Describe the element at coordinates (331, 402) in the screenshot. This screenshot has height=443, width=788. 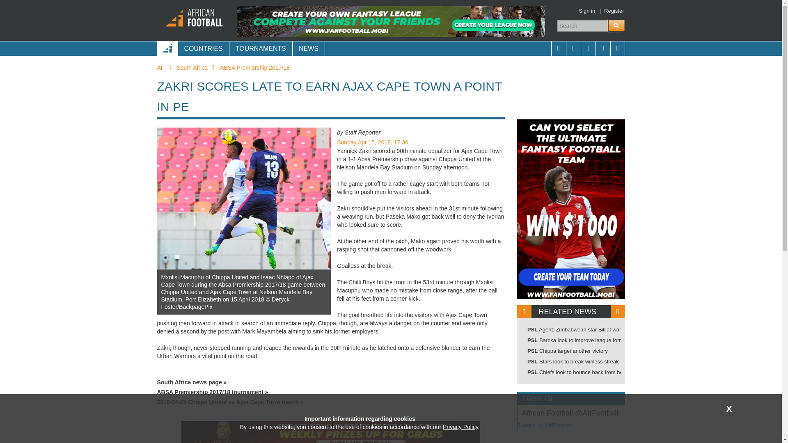
I see `2018-04-15 Chippa United vs Ajax Cape Town match` at that location.